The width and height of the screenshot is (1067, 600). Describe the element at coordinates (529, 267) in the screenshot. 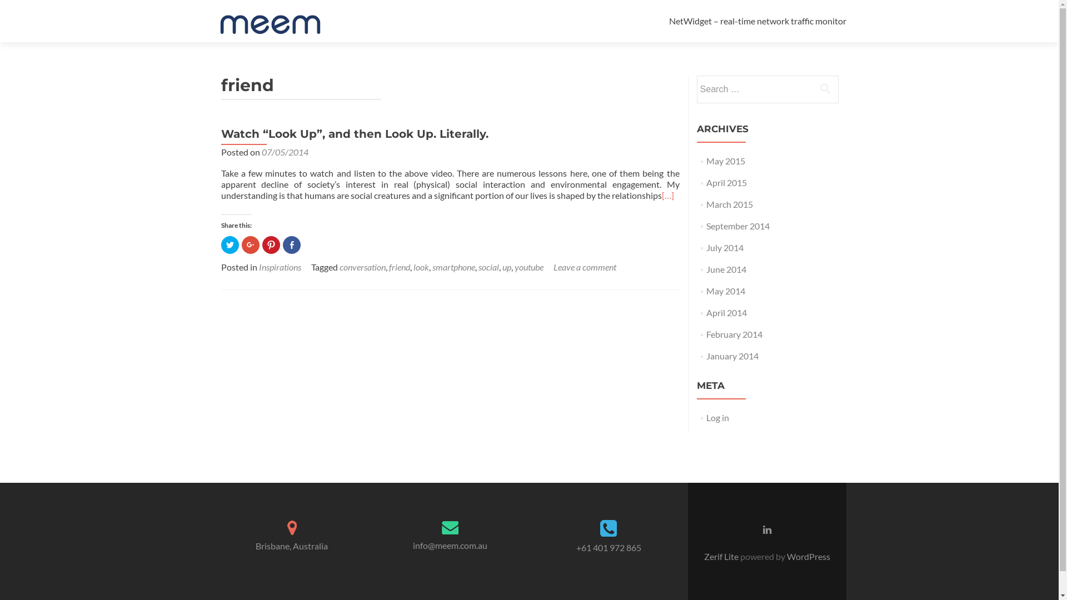

I see `youtube` at that location.